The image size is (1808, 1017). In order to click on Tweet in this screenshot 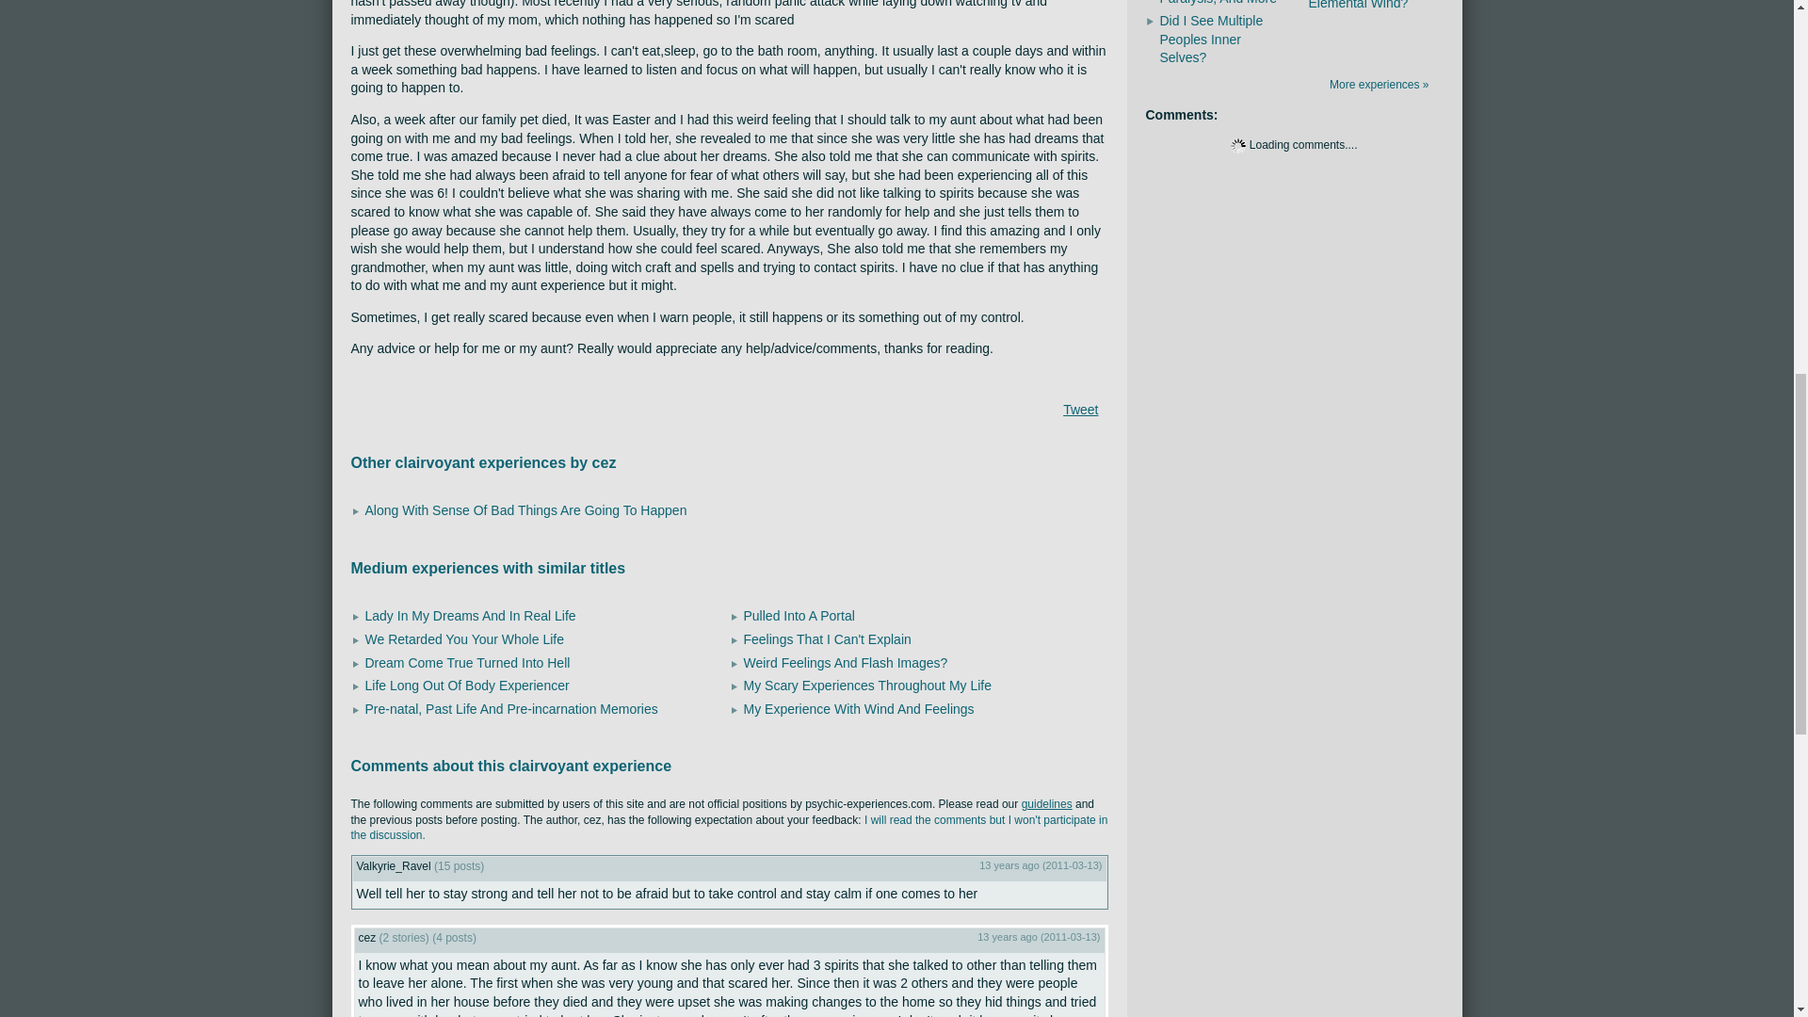, I will do `click(1079, 409)`.